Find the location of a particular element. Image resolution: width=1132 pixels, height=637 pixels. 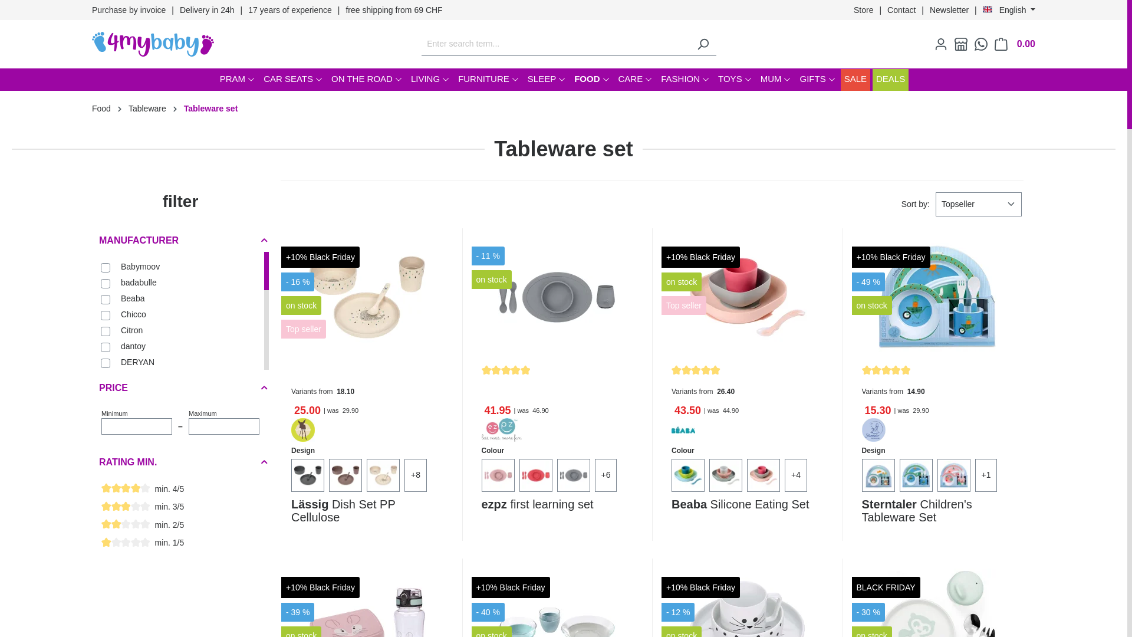

PRAM is located at coordinates (237, 80).